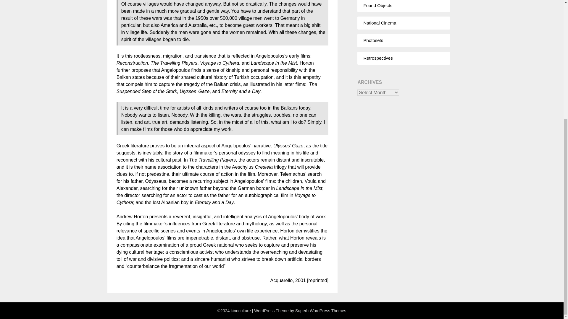 Image resolution: width=568 pixels, height=319 pixels. Describe the element at coordinates (373, 40) in the screenshot. I see `Photosets` at that location.